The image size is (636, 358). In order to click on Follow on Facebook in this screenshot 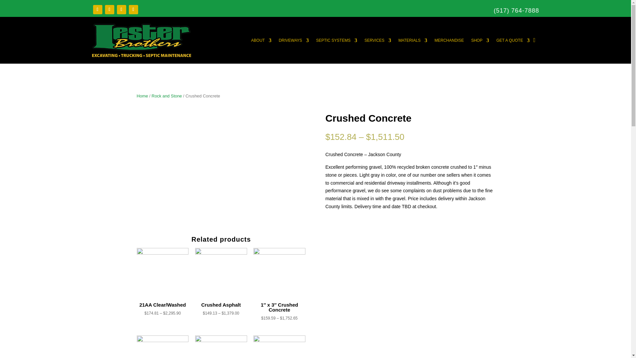, I will do `click(97, 10)`.